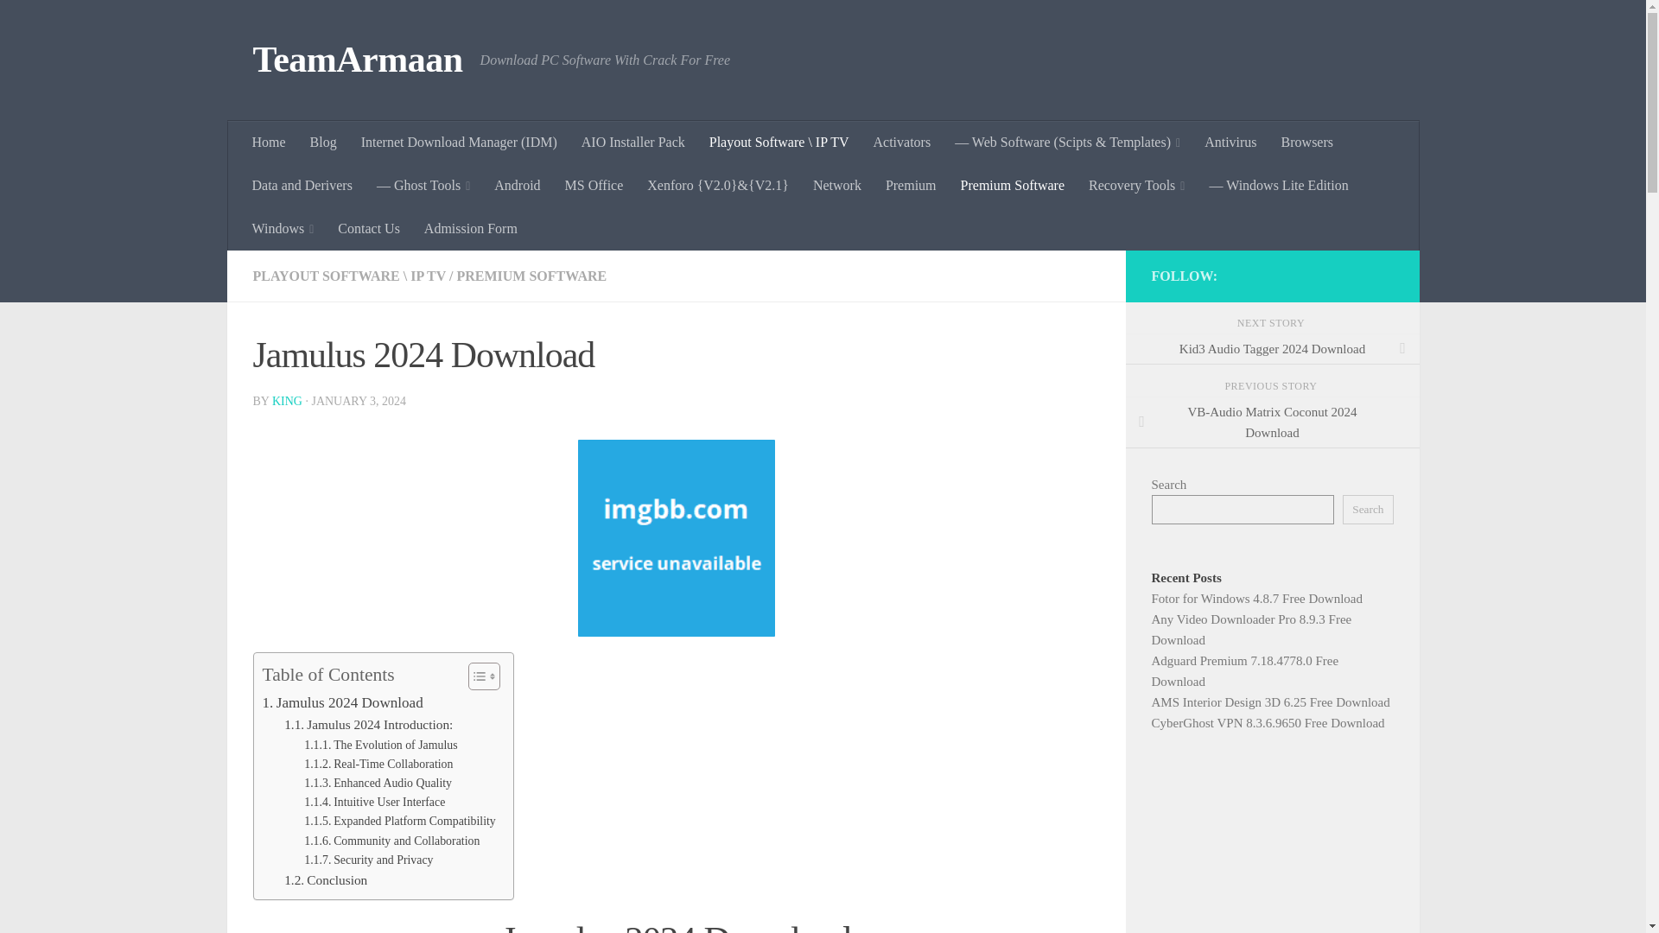  Describe the element at coordinates (391, 841) in the screenshot. I see `Community and Collaboration` at that location.